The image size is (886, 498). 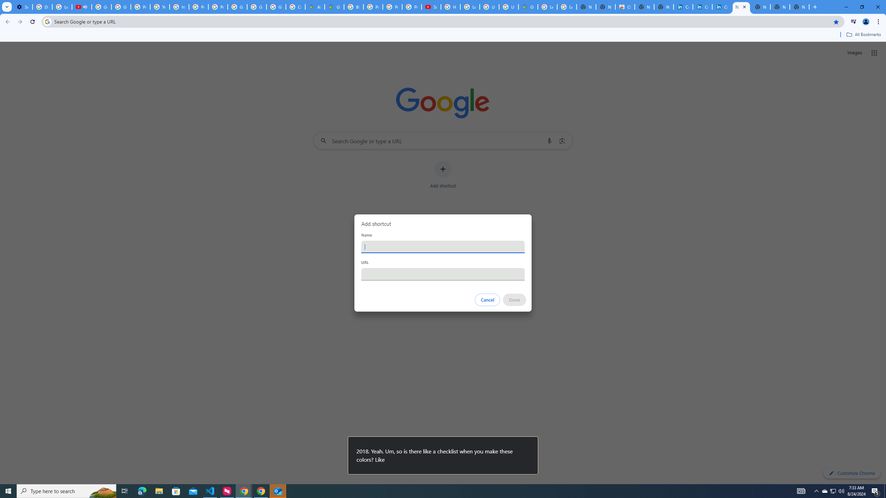 What do you see at coordinates (392, 7) in the screenshot?
I see `Privacy Help Center - Policies Help` at bounding box center [392, 7].